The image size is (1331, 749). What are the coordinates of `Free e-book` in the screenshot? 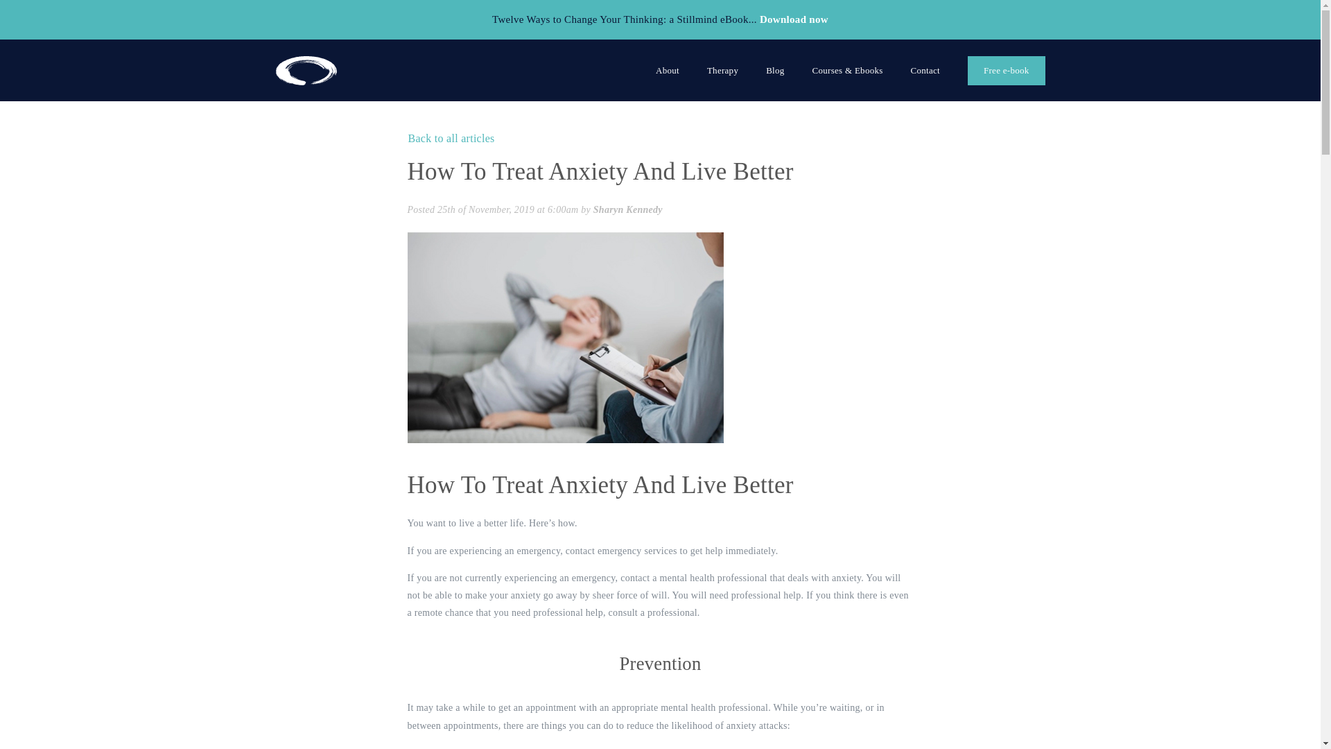 It's located at (1006, 69).